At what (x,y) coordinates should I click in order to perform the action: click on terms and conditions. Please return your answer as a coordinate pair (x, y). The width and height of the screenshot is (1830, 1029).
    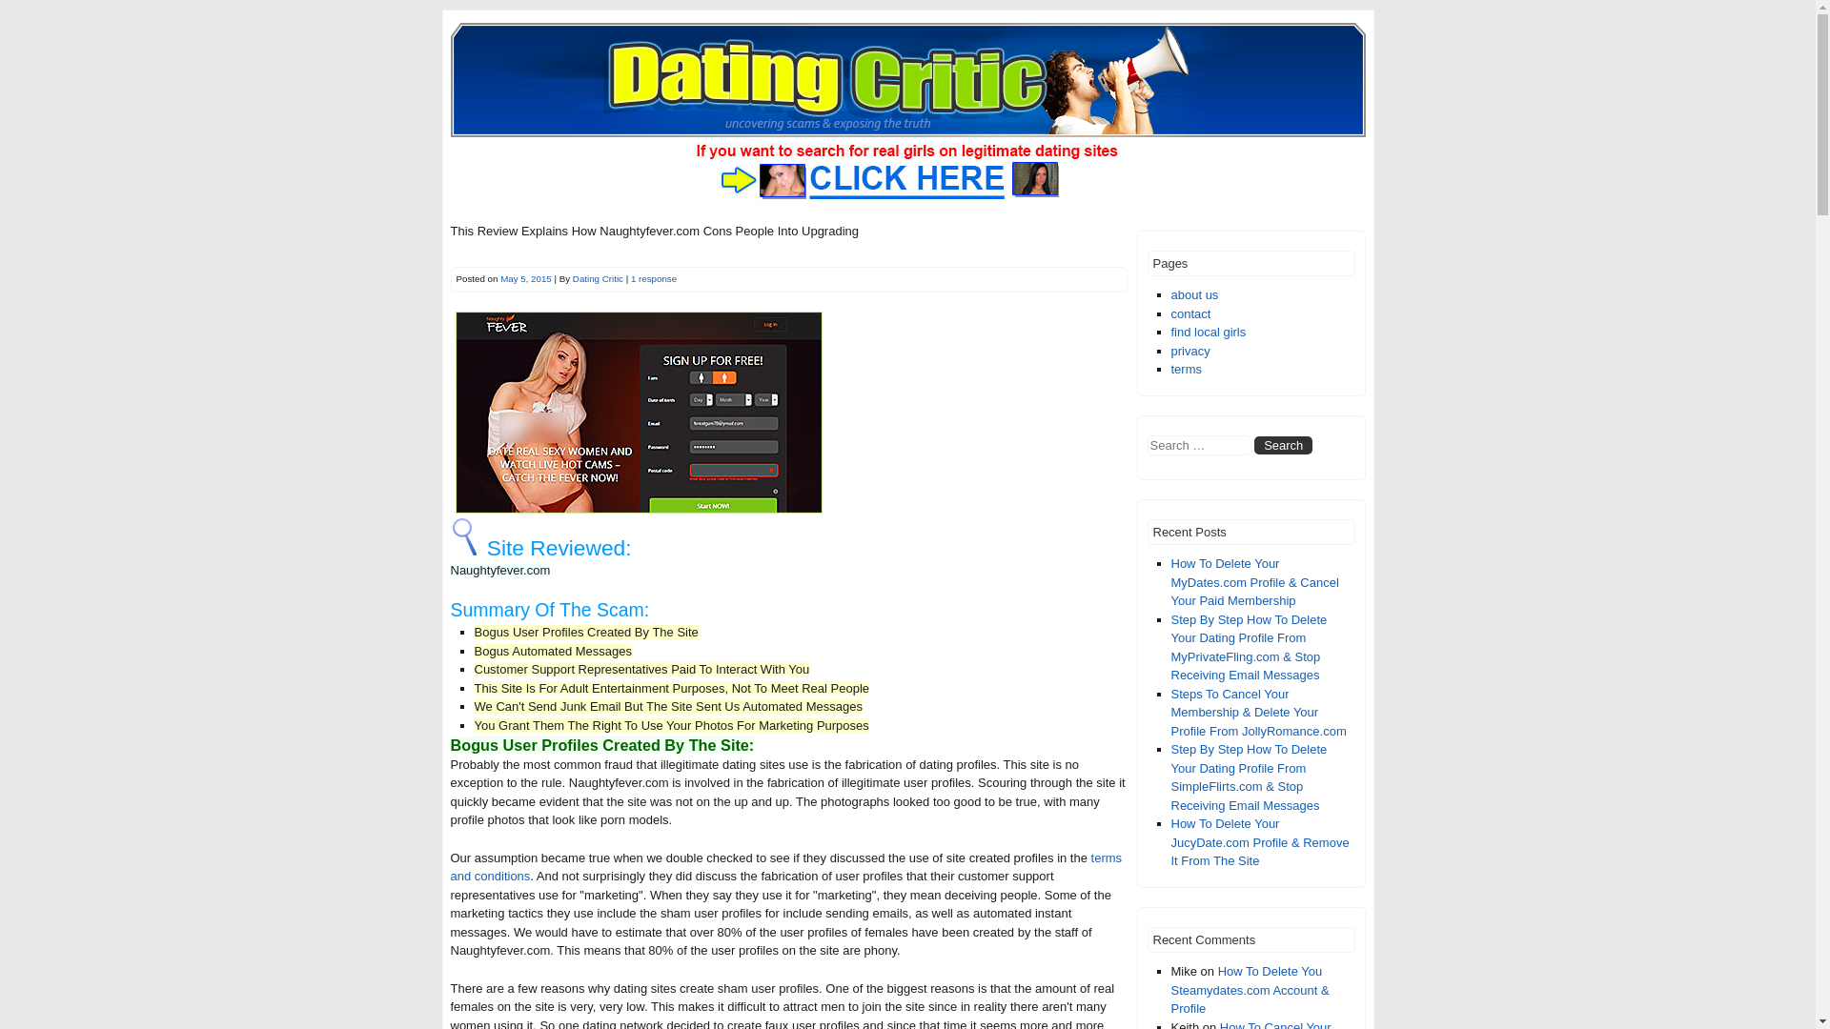
    Looking at the image, I should click on (785, 867).